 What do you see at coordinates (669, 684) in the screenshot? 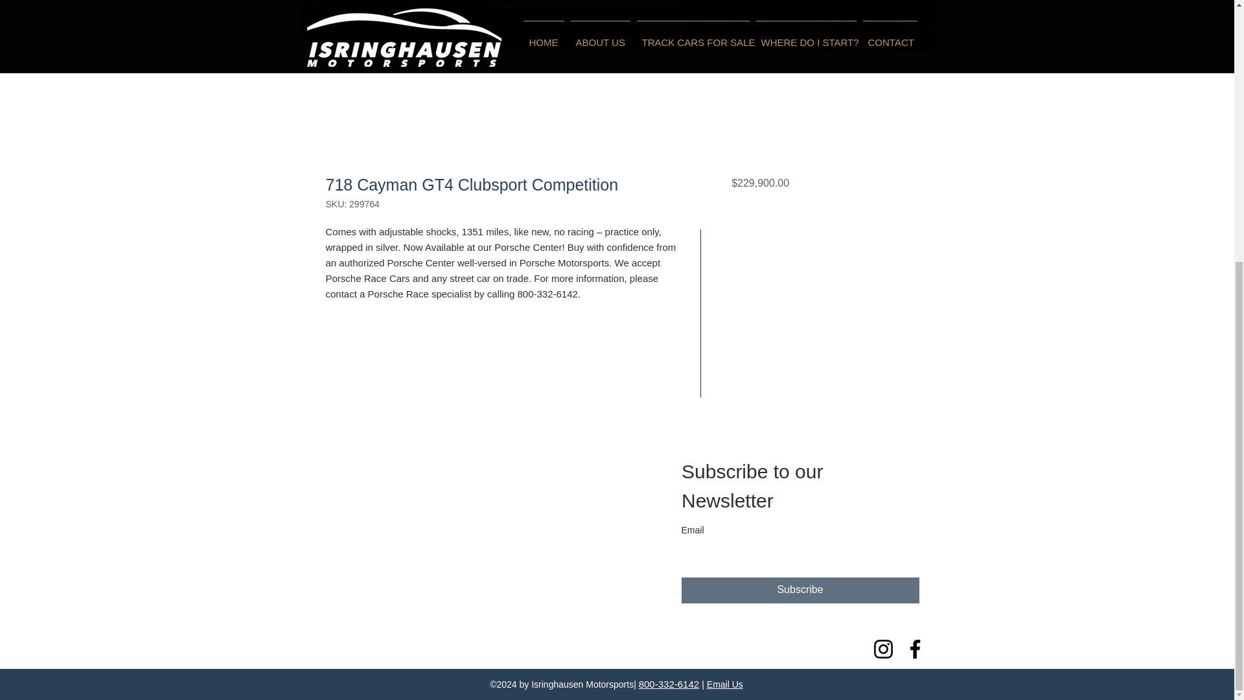
I see `800-332-6142` at bounding box center [669, 684].